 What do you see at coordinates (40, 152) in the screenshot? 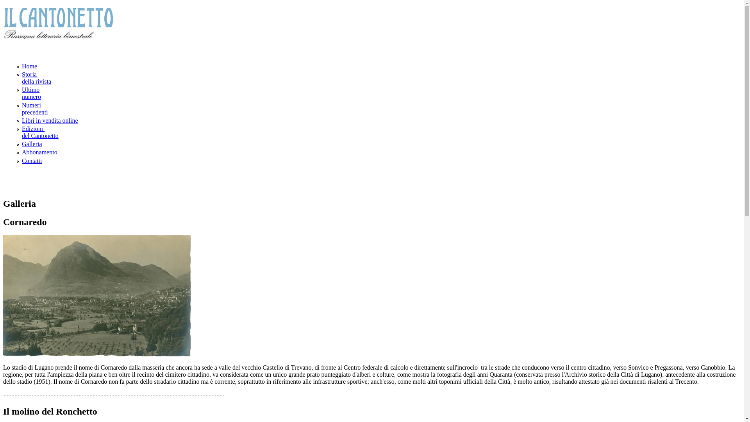
I see `Abbonamento` at bounding box center [40, 152].